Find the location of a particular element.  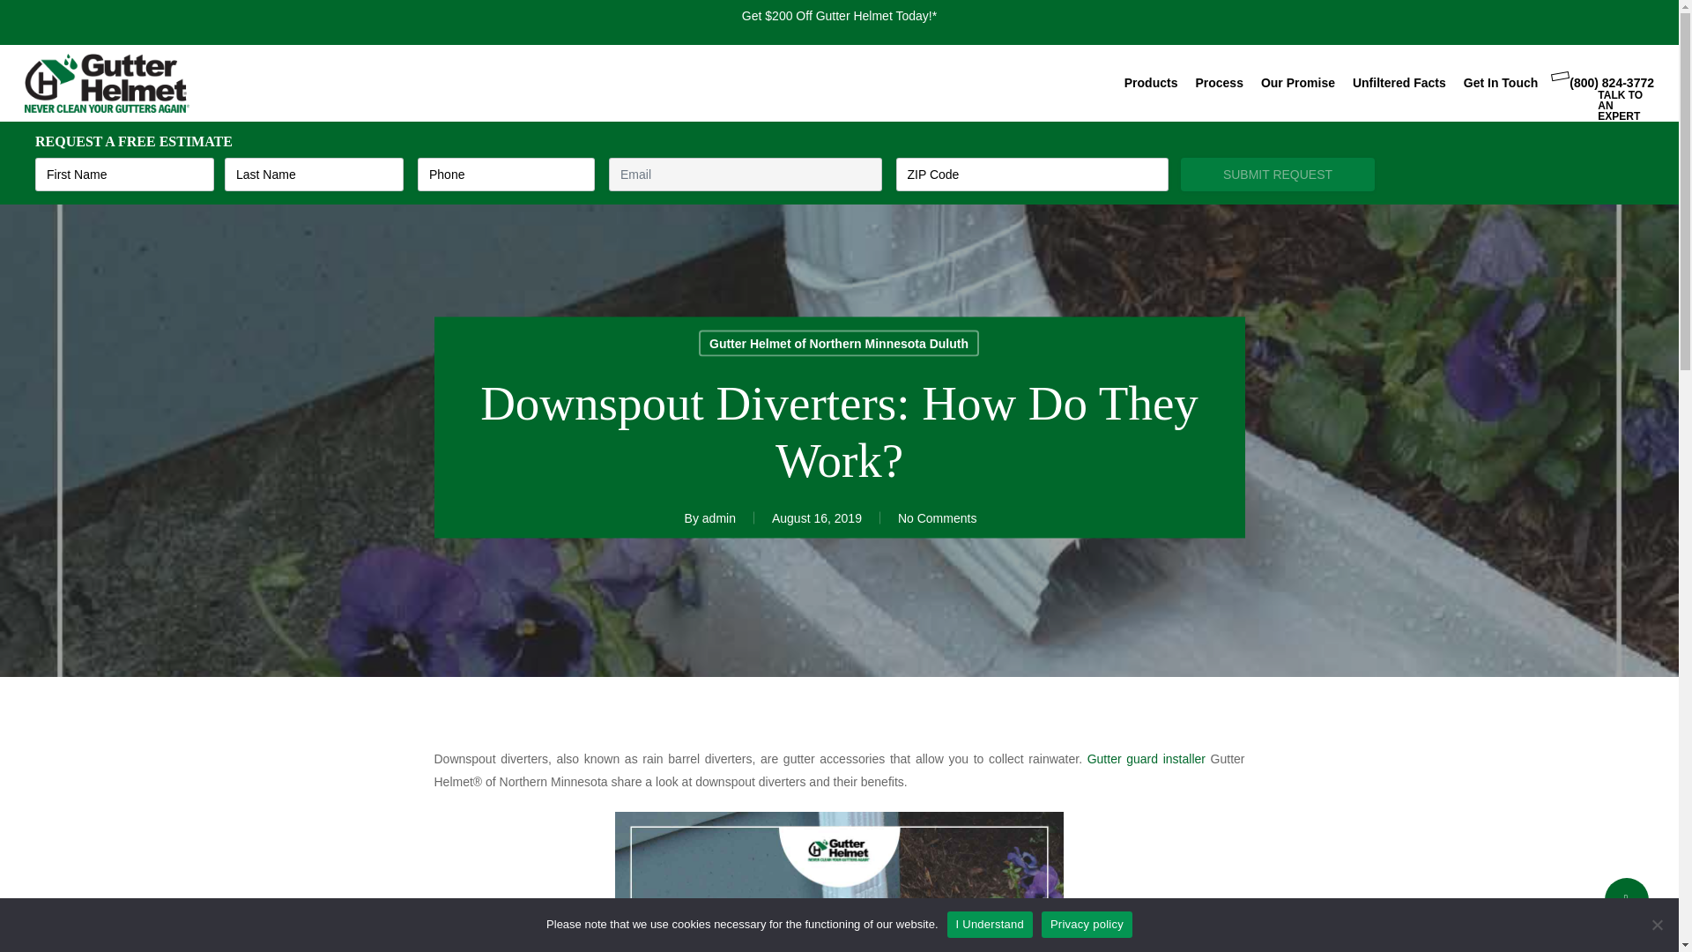

Posts by admin is located at coordinates (719, 517).